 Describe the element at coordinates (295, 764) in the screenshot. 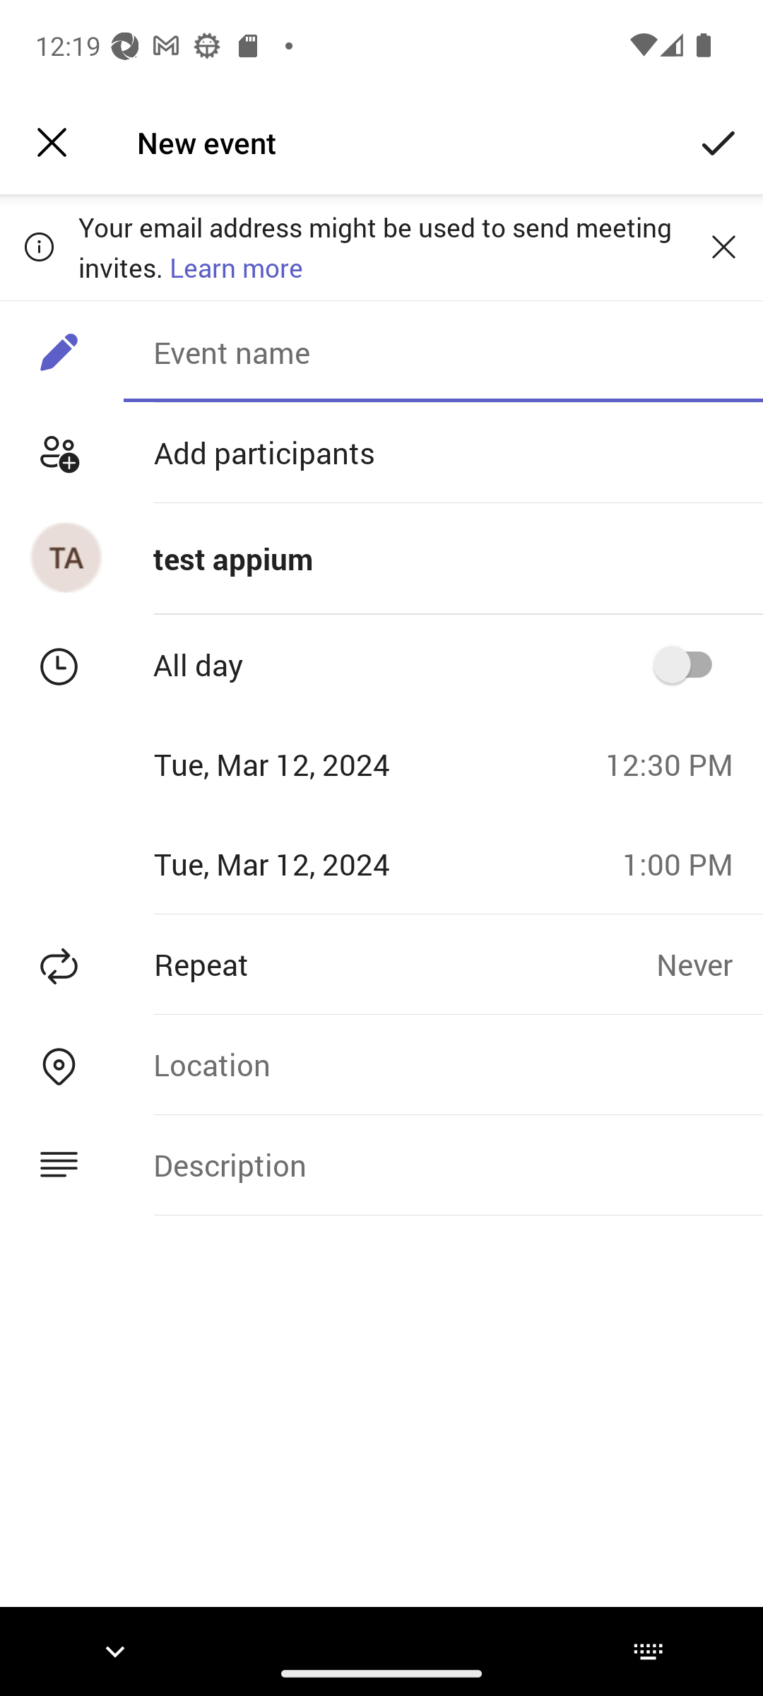

I see `Tue, Mar 12, 2024 Starts Tuesday Mar 12, 2024` at that location.